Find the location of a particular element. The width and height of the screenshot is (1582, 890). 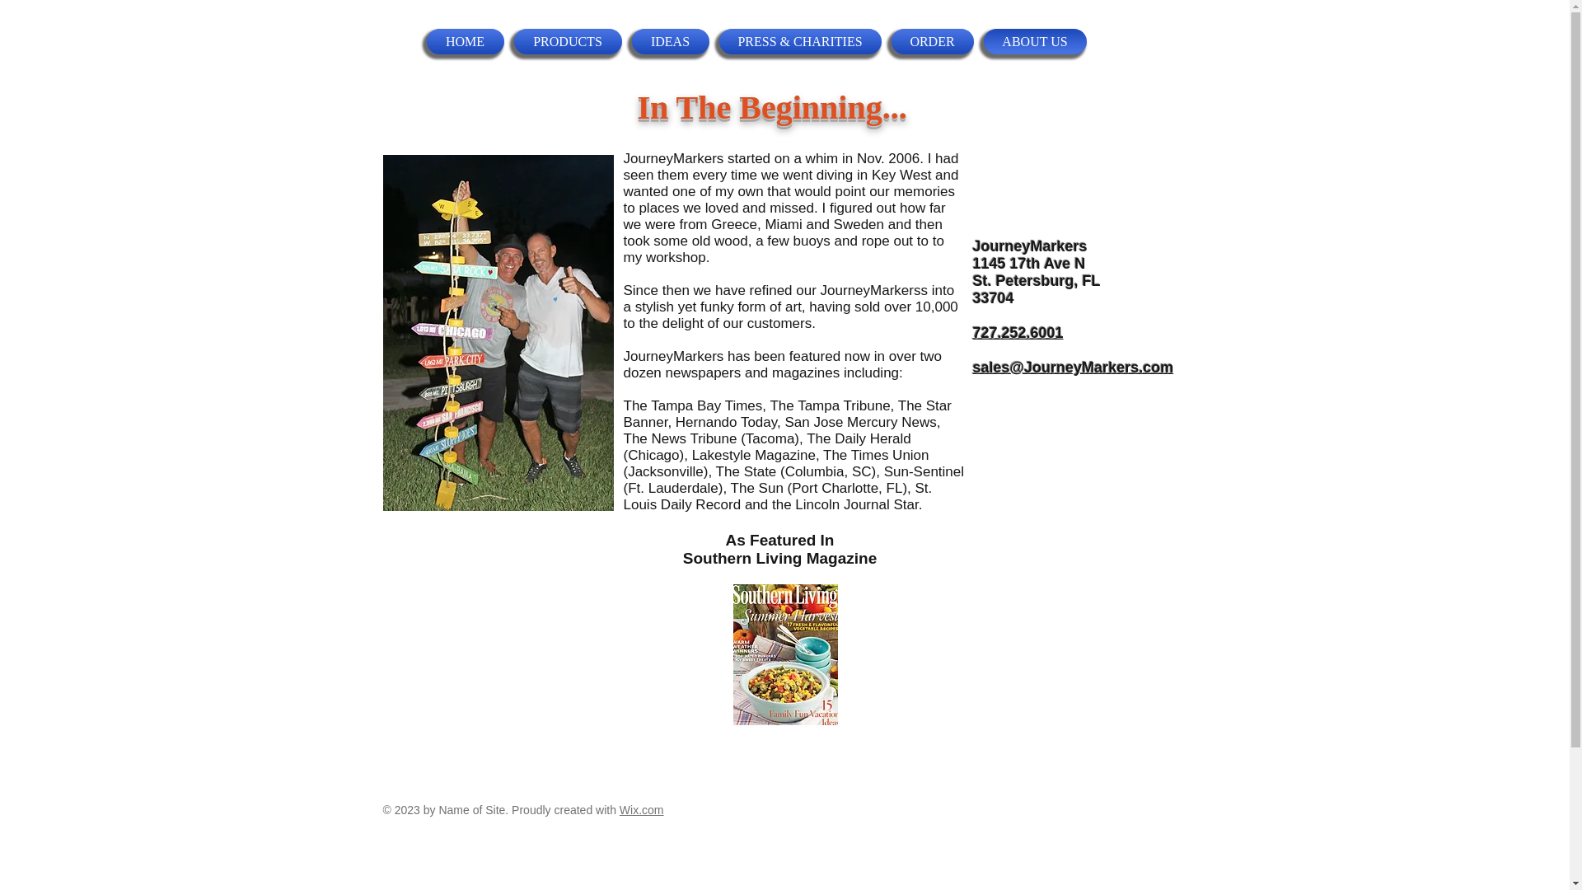

727.252.6001 is located at coordinates (1018, 333).